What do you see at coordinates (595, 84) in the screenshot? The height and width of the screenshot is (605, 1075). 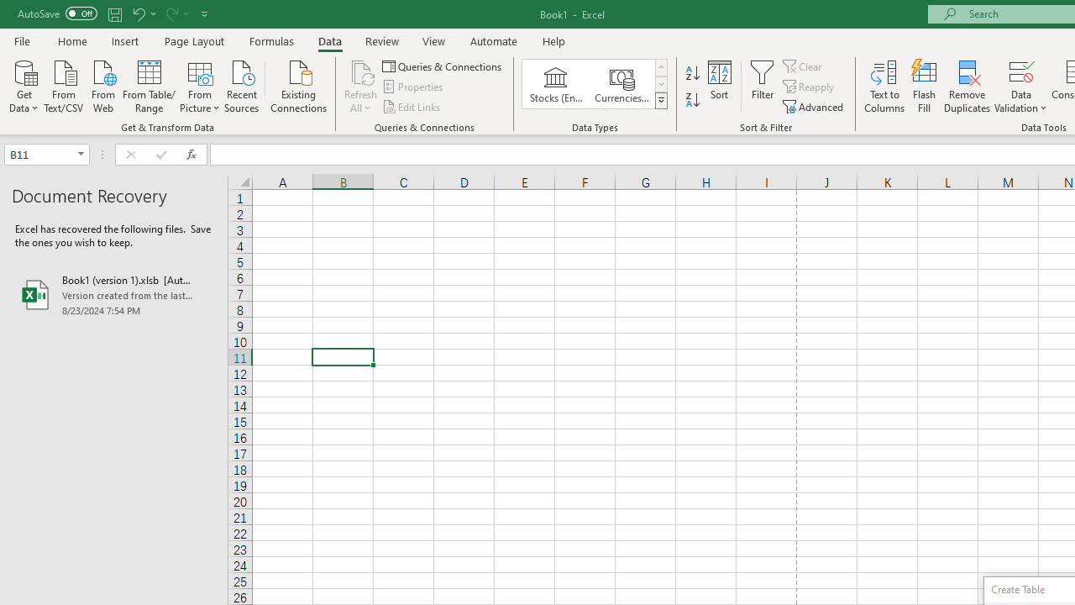 I see `AutomationID: ConvertToLinkedEntity` at bounding box center [595, 84].